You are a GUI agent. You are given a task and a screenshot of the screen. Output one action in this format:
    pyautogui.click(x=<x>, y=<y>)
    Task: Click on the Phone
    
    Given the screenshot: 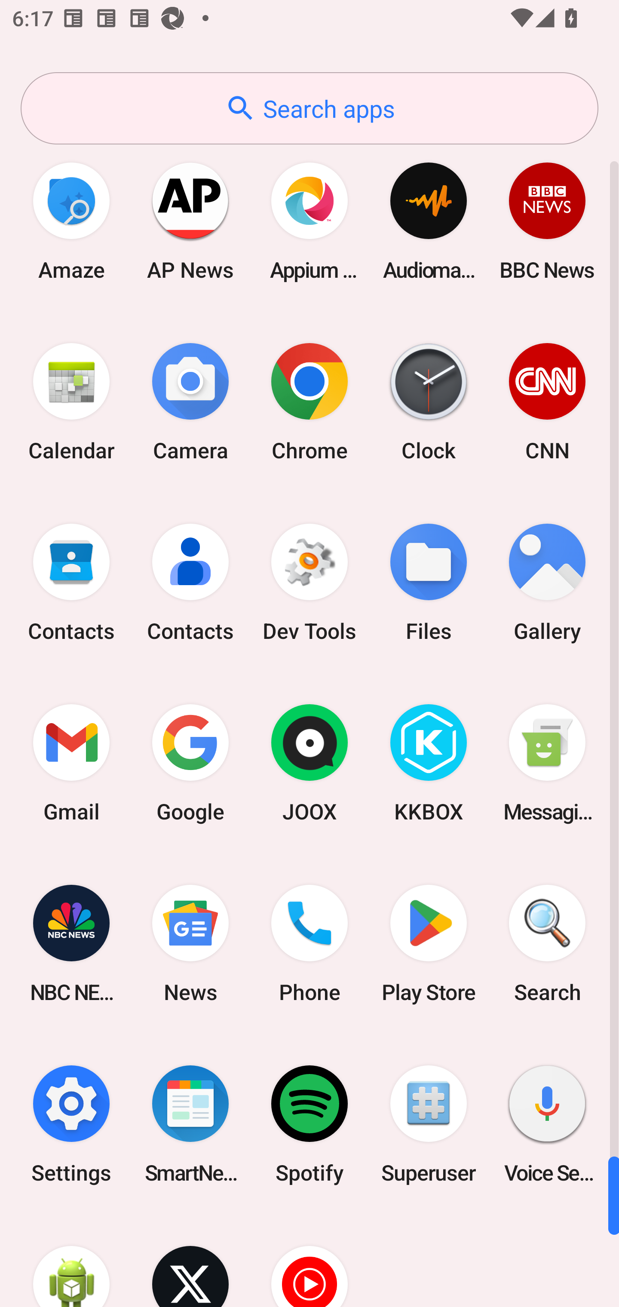 What is the action you would take?
    pyautogui.click(x=309, y=943)
    